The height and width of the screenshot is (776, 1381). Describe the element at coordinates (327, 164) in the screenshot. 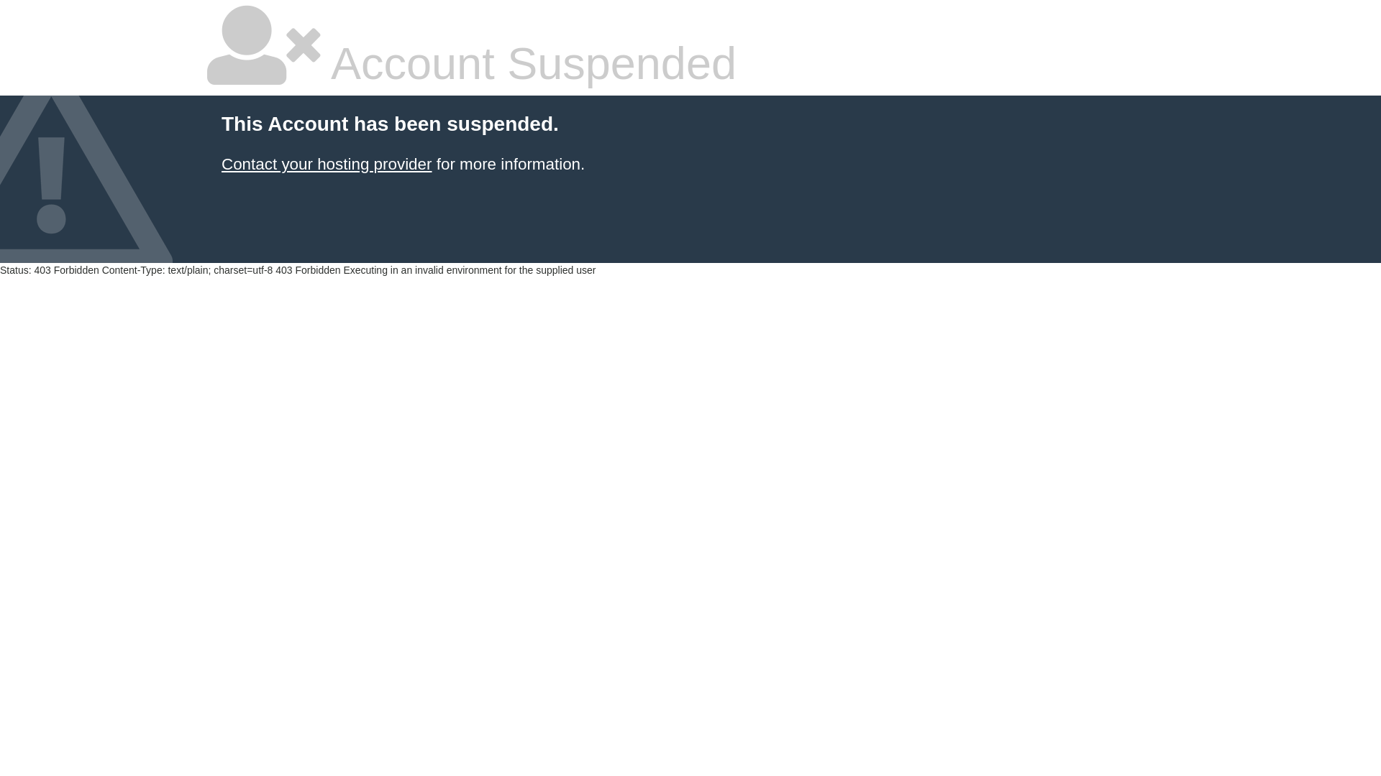

I see `Contact your hosting provider` at that location.